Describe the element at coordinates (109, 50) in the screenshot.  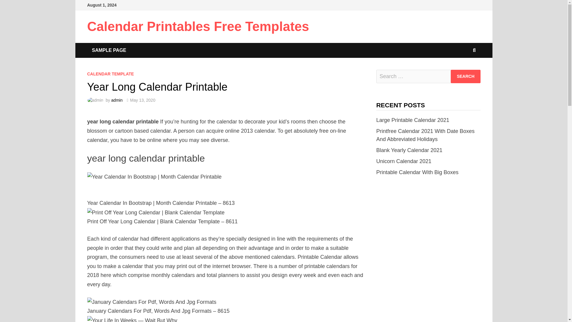
I see `SAMPLE PAGE` at that location.